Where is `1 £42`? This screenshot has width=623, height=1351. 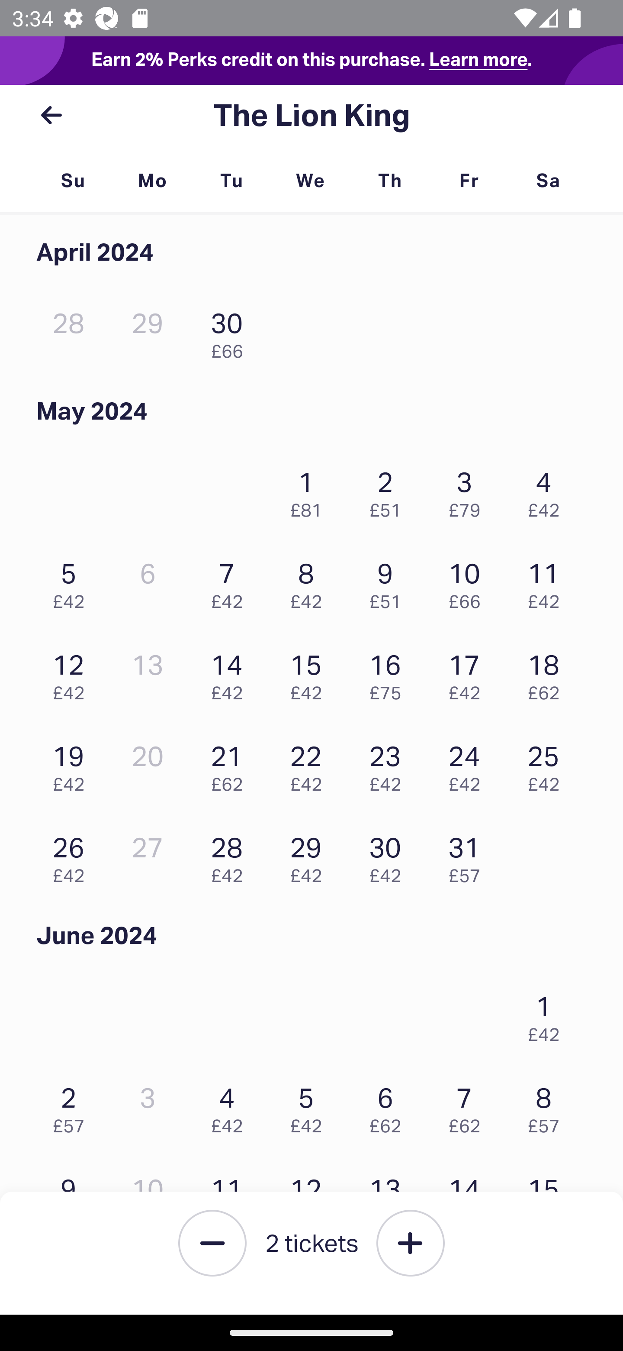 1 £42 is located at coordinates (548, 1015).